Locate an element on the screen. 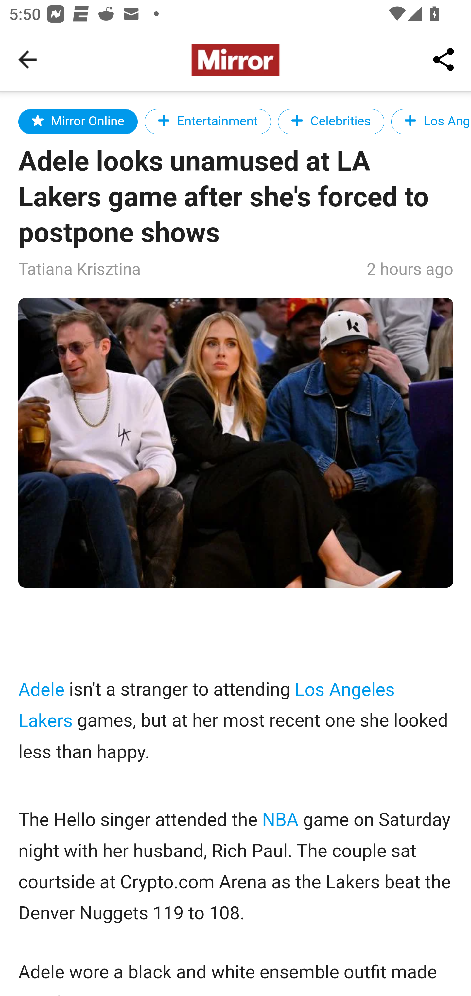 This screenshot has width=471, height=996. Los Angeles Lakers is located at coordinates (430, 121).